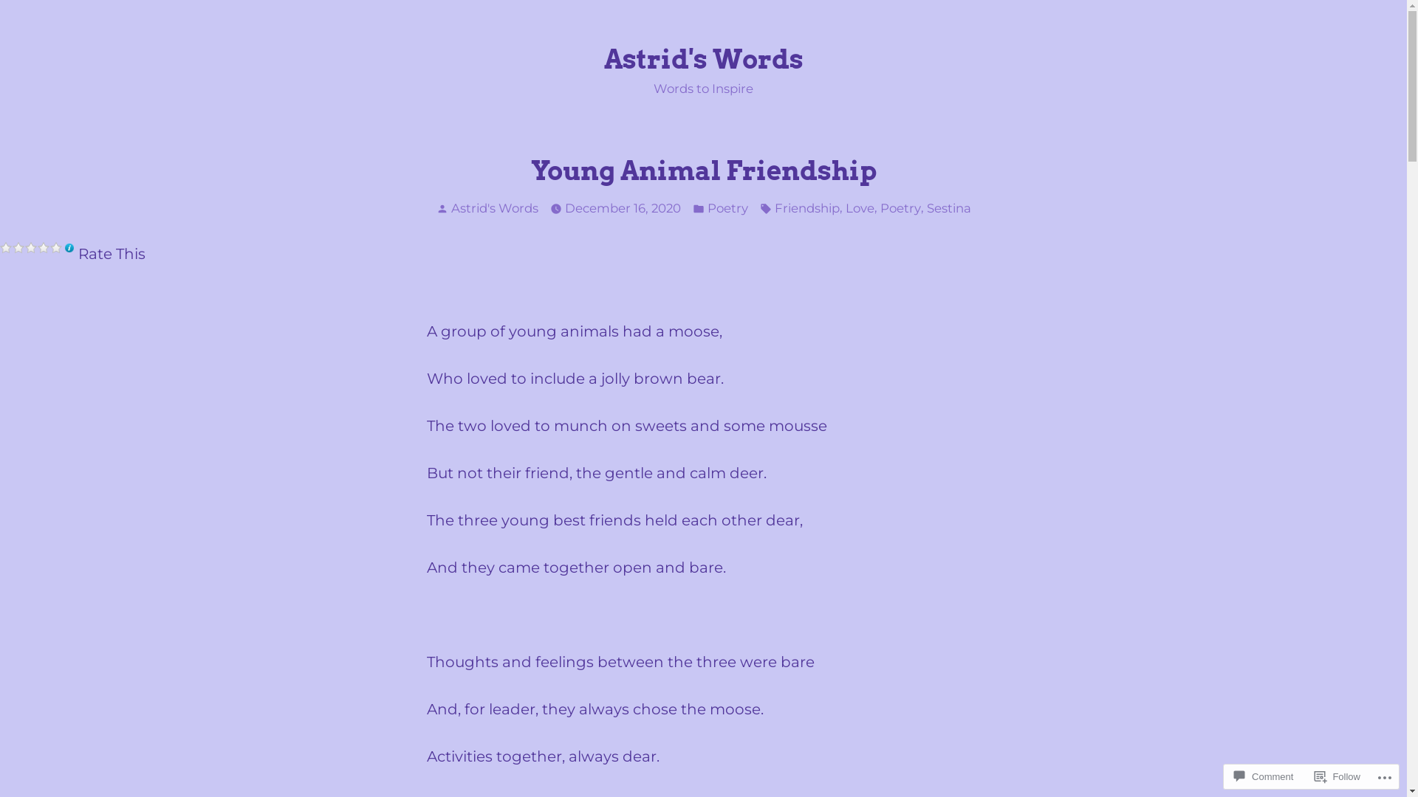 This screenshot has height=797, width=1418. Describe the element at coordinates (860, 208) in the screenshot. I see `Love` at that location.